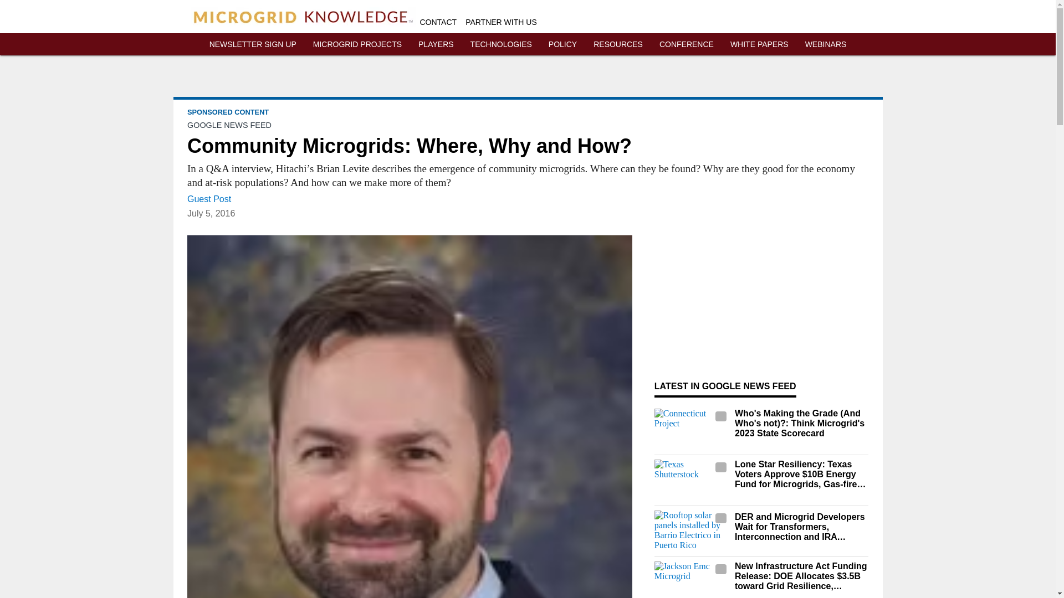 Image resolution: width=1064 pixels, height=598 pixels. Describe the element at coordinates (439, 22) in the screenshot. I see `CONTACT` at that location.